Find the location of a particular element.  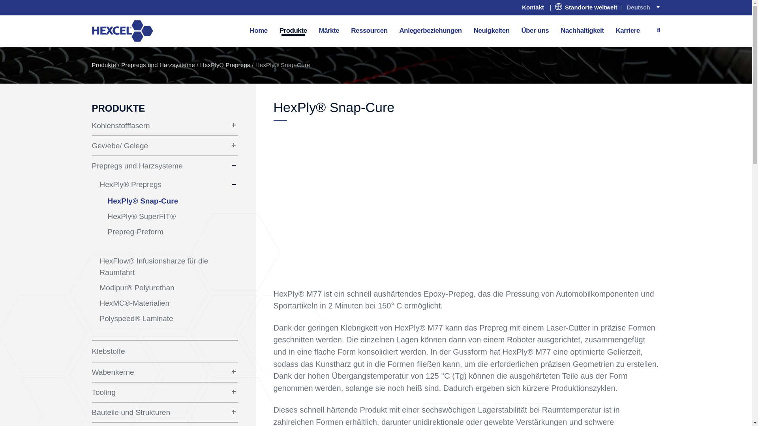

Neuigkeiten is located at coordinates (491, 30).